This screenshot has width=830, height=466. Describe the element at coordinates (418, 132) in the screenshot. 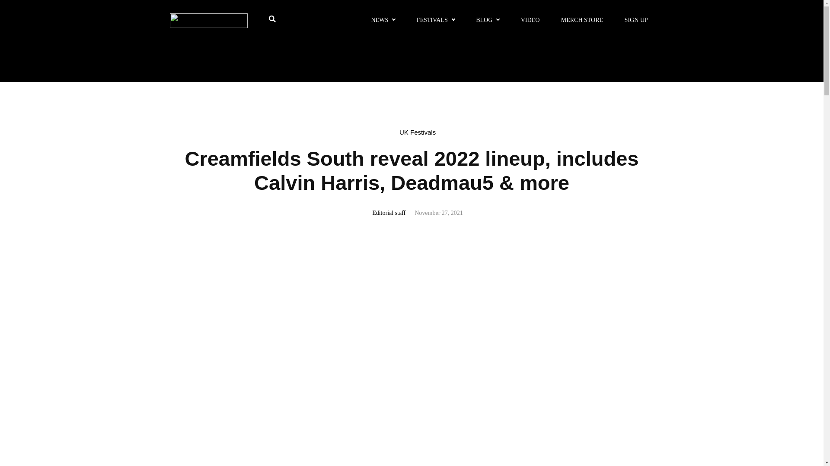

I see `UK Festivals` at that location.